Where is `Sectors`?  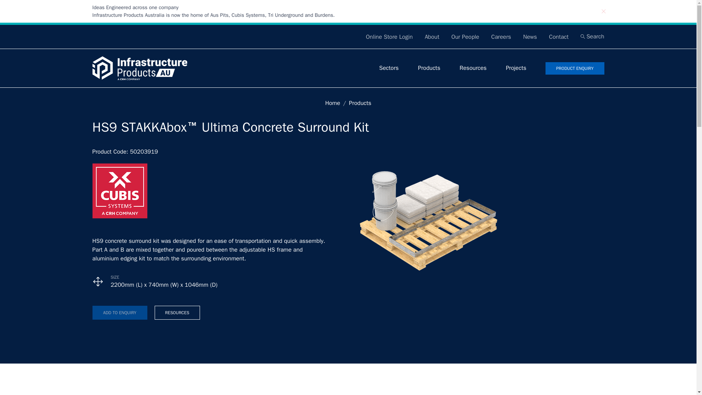 Sectors is located at coordinates (389, 68).